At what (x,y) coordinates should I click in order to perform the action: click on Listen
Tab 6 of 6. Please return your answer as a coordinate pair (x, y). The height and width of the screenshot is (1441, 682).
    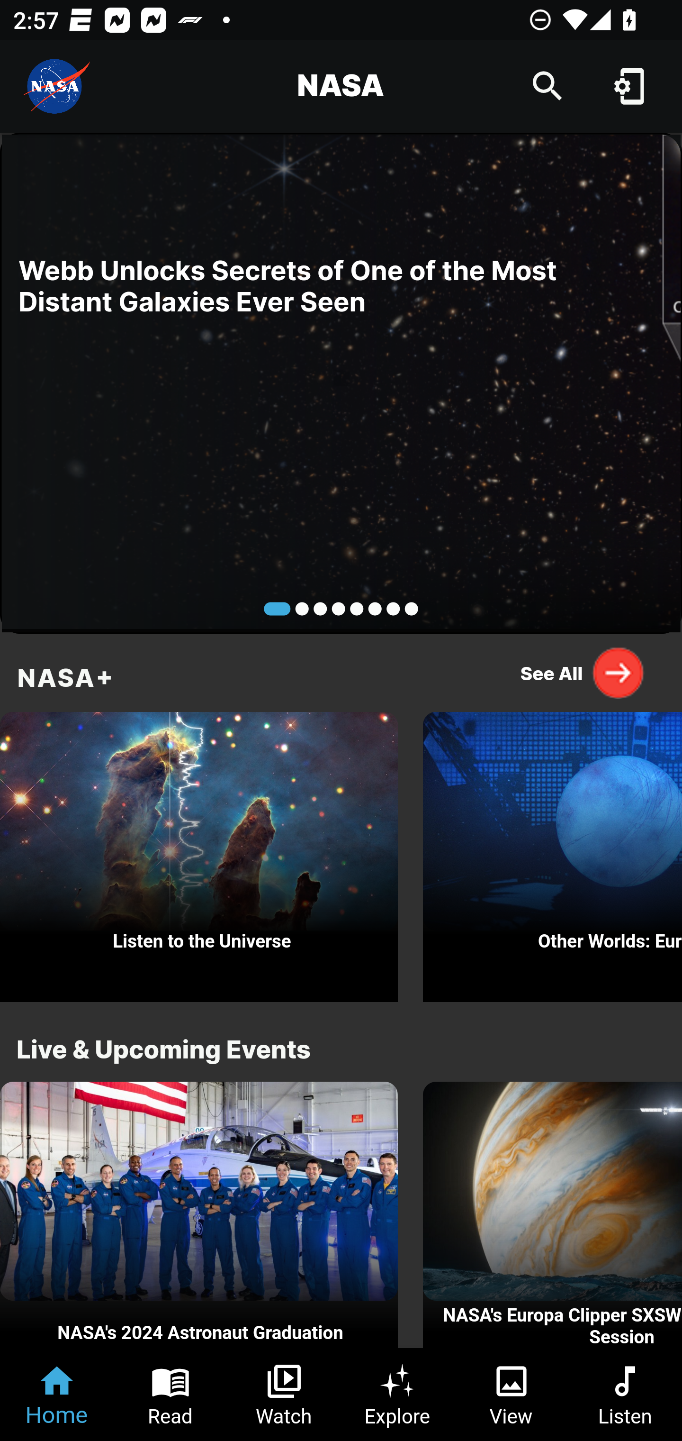
    Looking at the image, I should click on (625, 1395).